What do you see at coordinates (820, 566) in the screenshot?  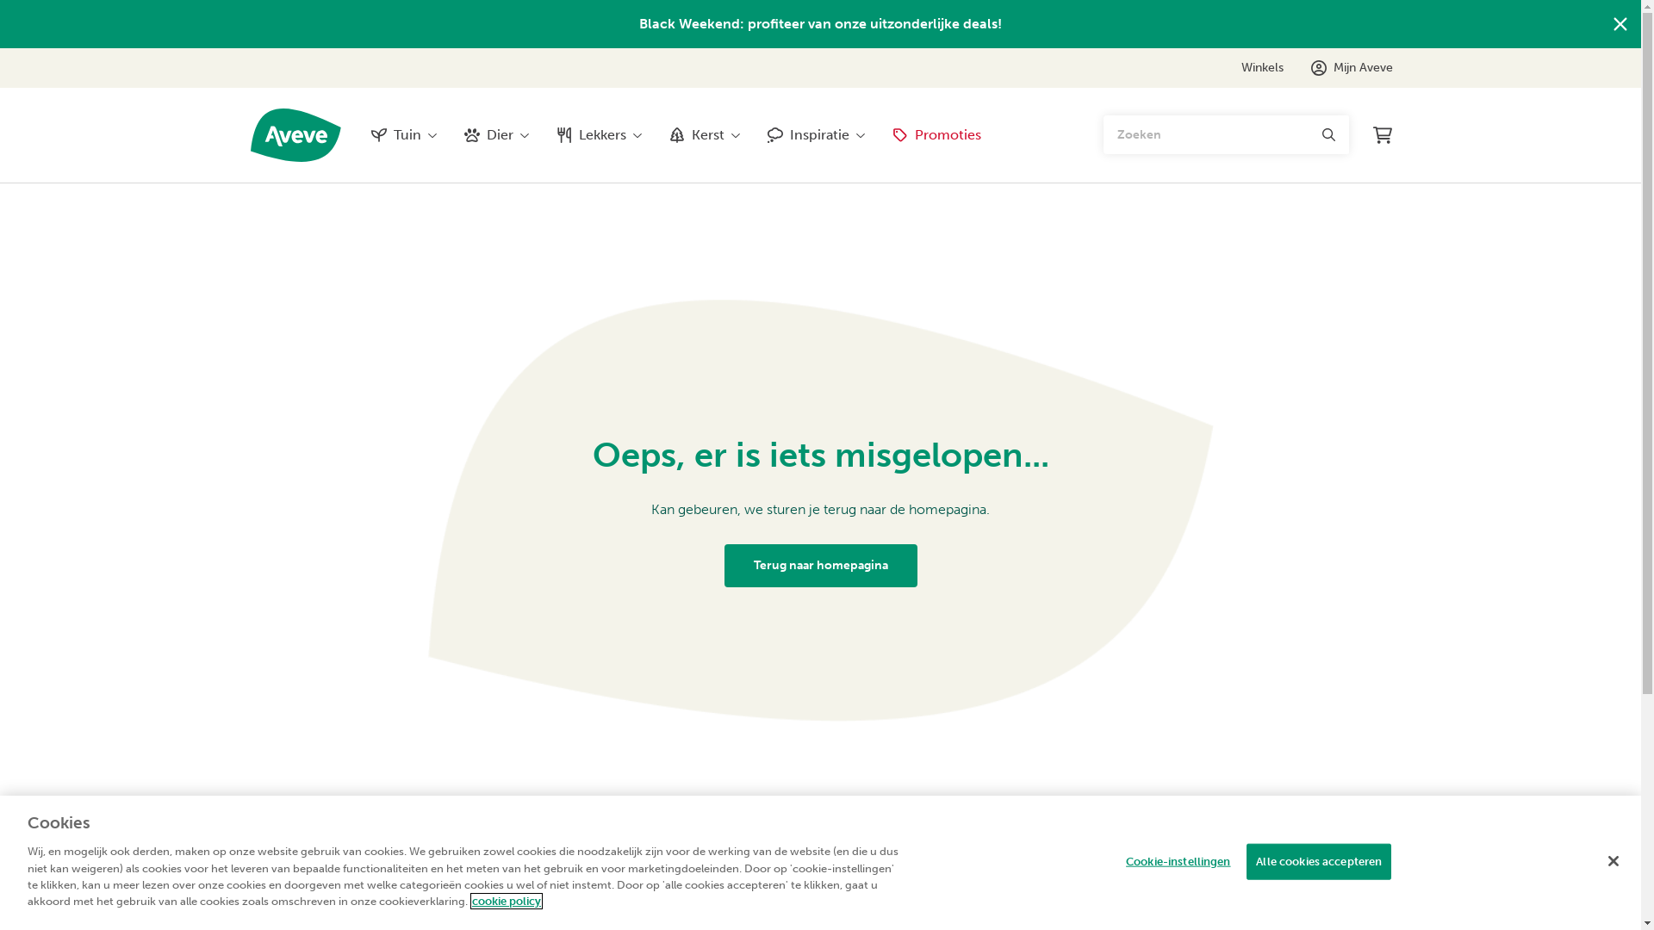 I see `Terug naar homepagina` at bounding box center [820, 566].